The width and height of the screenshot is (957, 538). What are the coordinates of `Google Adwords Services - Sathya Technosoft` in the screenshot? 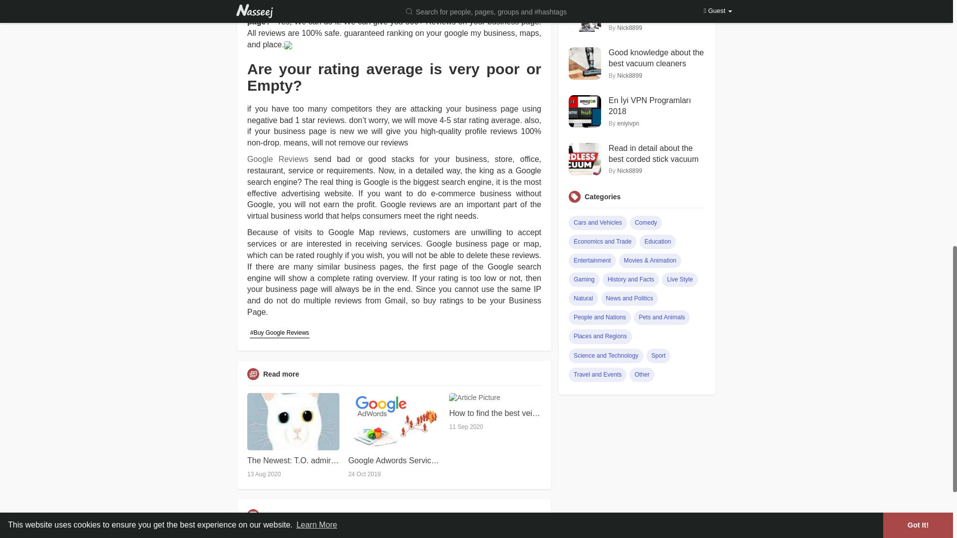 It's located at (394, 460).